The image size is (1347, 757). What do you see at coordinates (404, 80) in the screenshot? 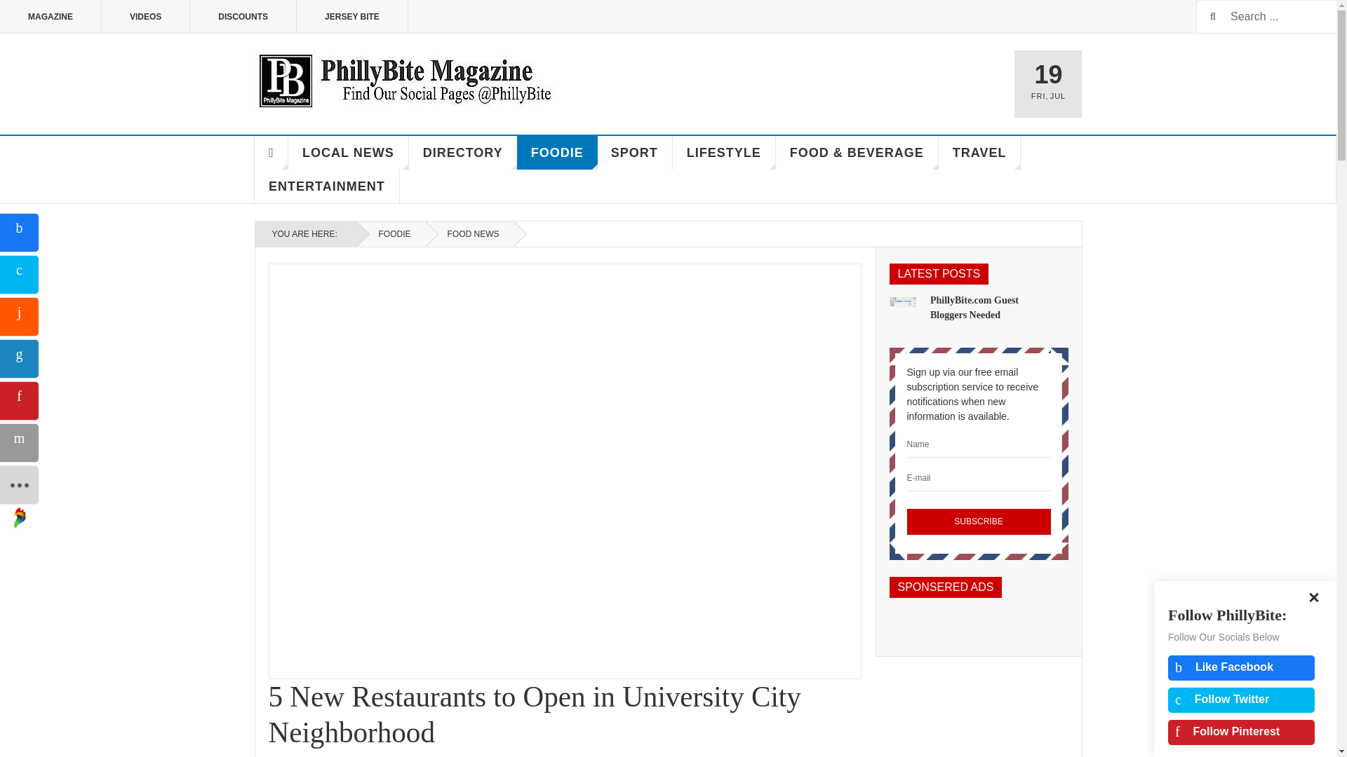
I see `PhillyBite Magazine` at bounding box center [404, 80].